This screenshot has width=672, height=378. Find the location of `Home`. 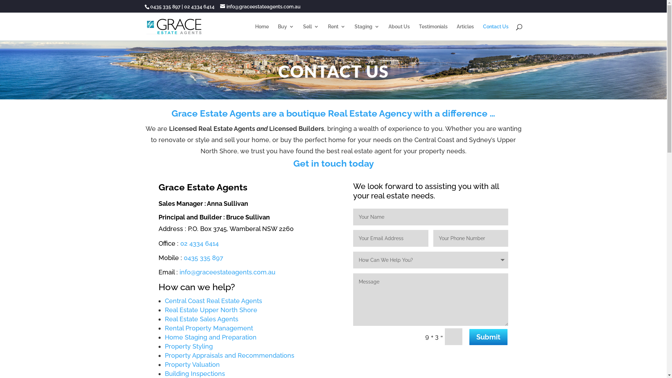

Home is located at coordinates (262, 32).